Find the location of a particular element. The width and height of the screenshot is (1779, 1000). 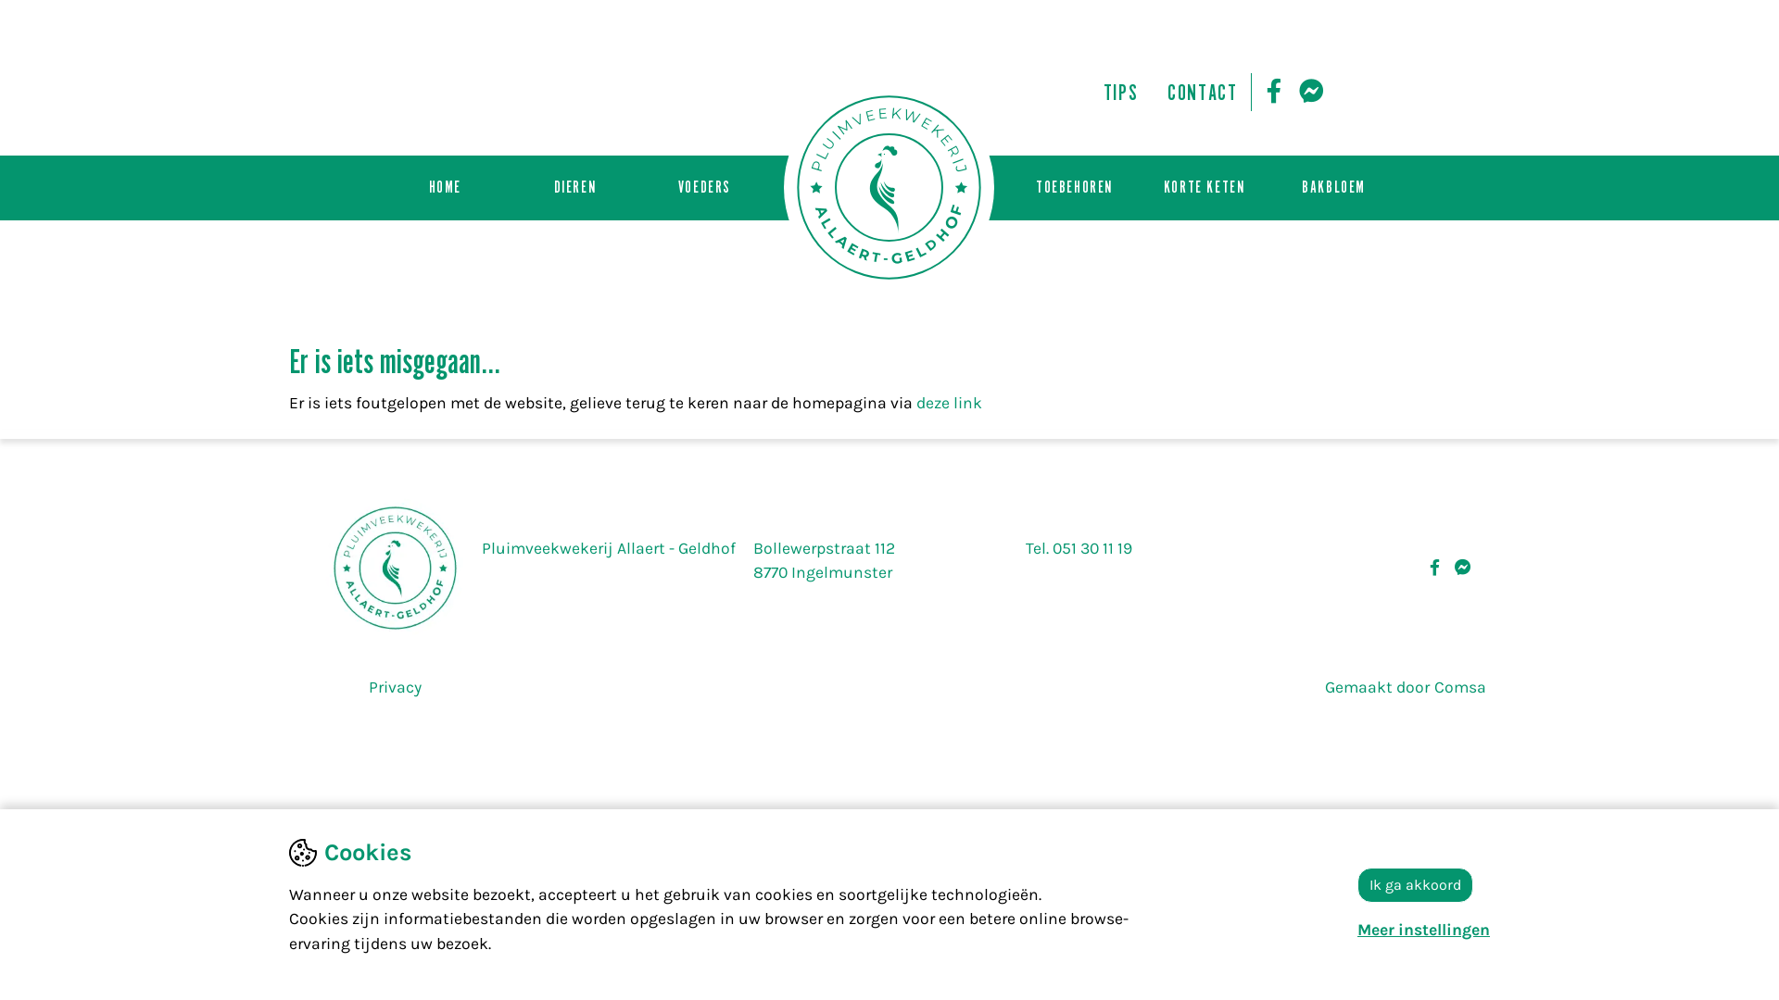

deze link is located at coordinates (949, 403).